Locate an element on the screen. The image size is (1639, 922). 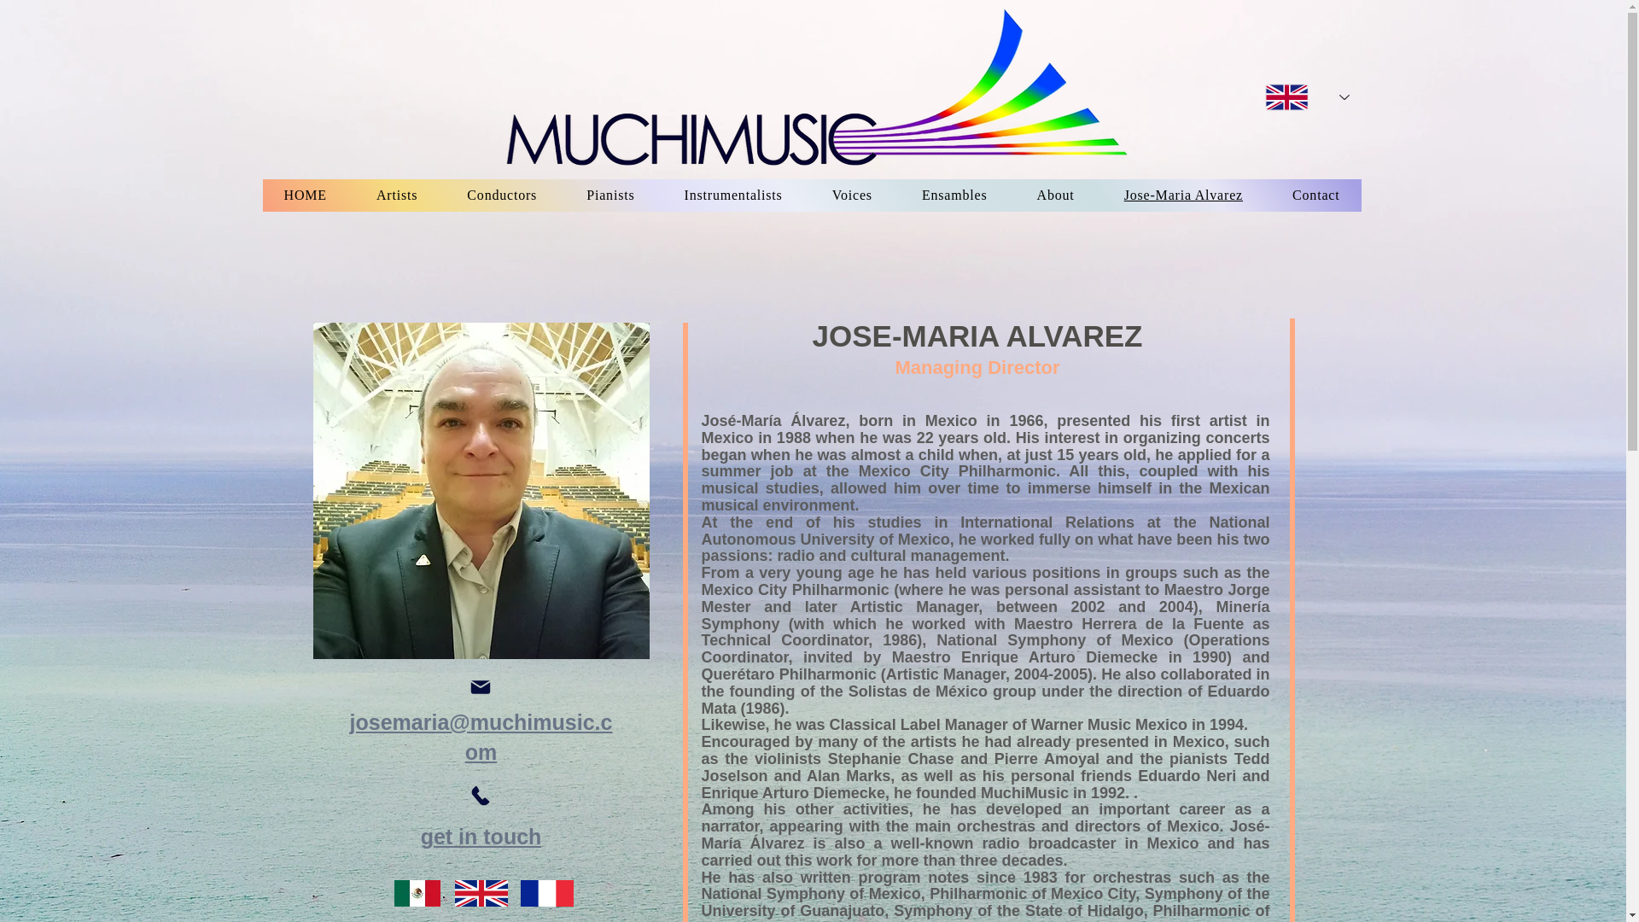
HOME is located at coordinates (305, 195).